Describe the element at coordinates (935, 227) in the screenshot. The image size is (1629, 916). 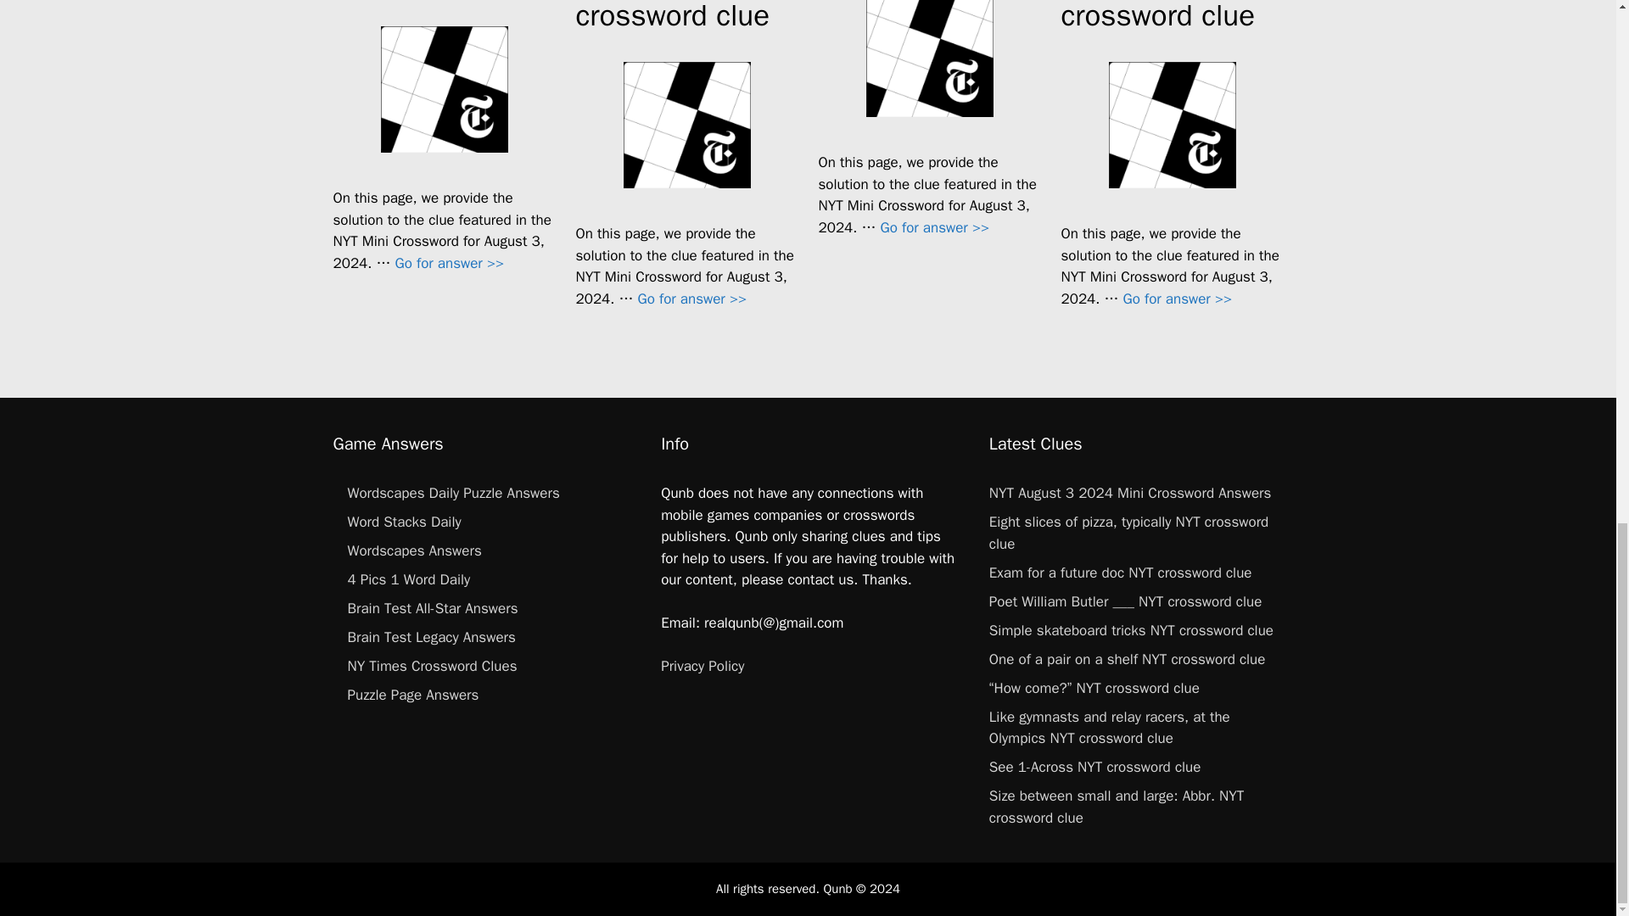
I see `Pours down NYT crossword clue` at that location.